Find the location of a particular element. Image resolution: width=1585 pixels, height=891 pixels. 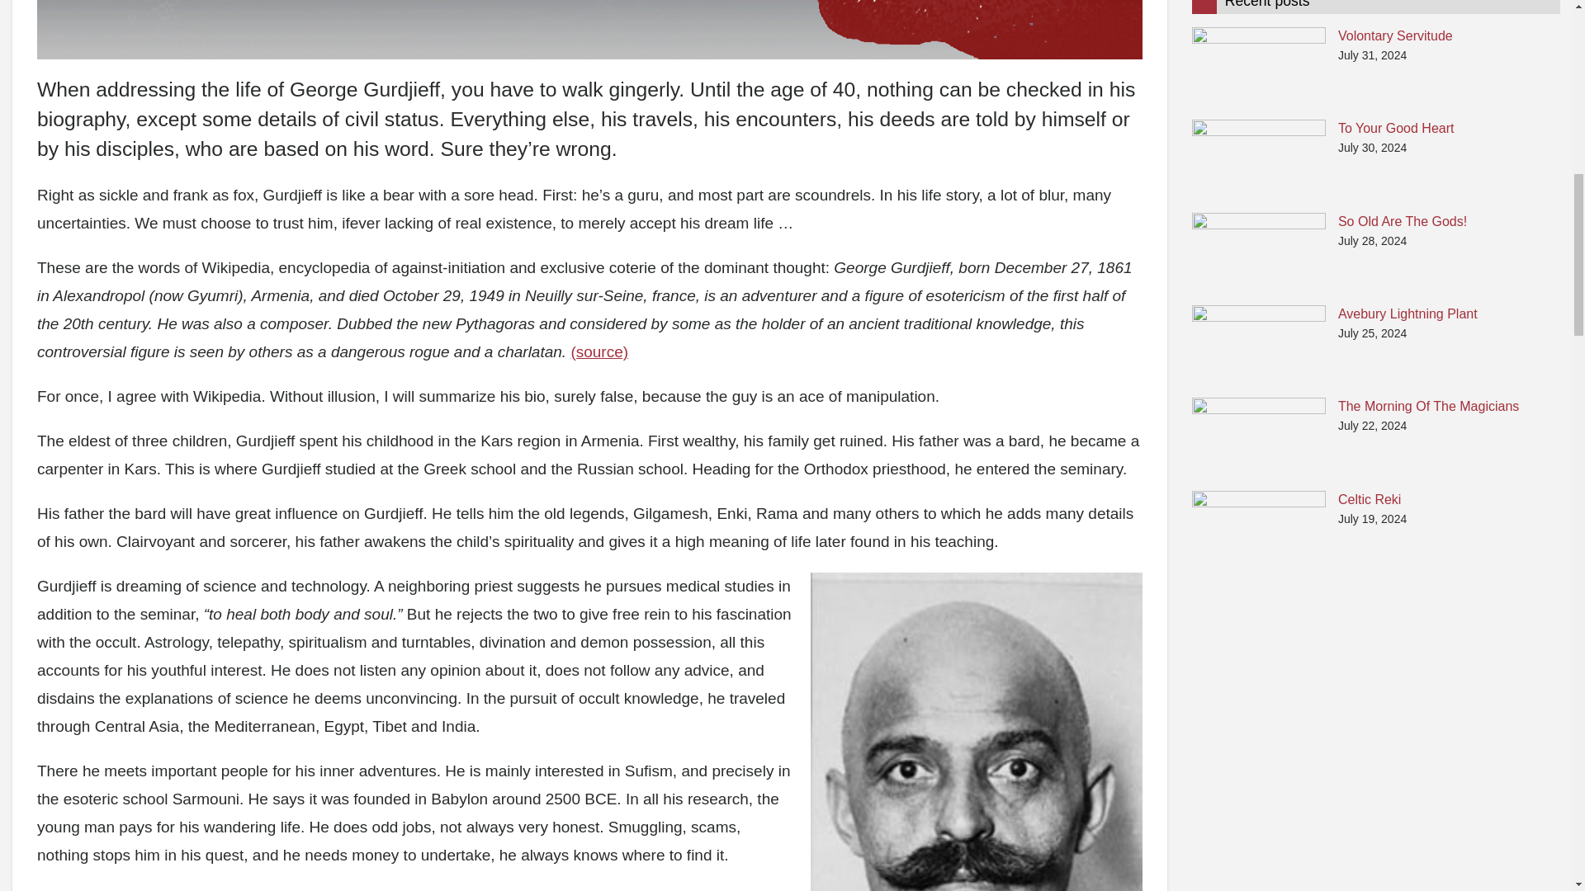

Volontary Servitude is located at coordinates (1258, 66).